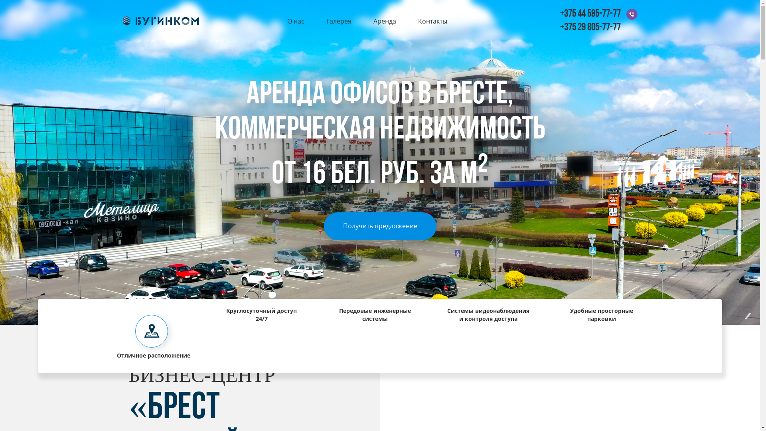  Describe the element at coordinates (590, 14) in the screenshot. I see `+375 44 585-77-77` at that location.